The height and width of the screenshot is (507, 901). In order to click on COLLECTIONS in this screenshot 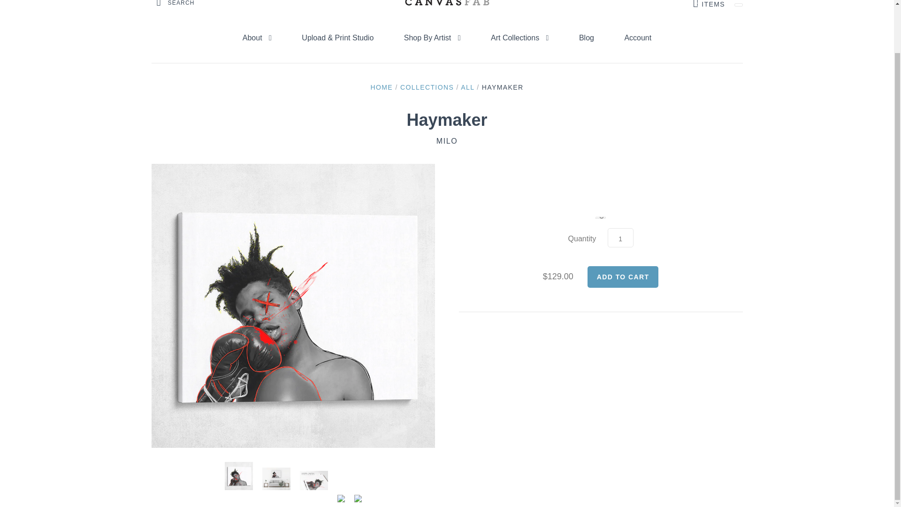, I will do `click(427, 87)`.